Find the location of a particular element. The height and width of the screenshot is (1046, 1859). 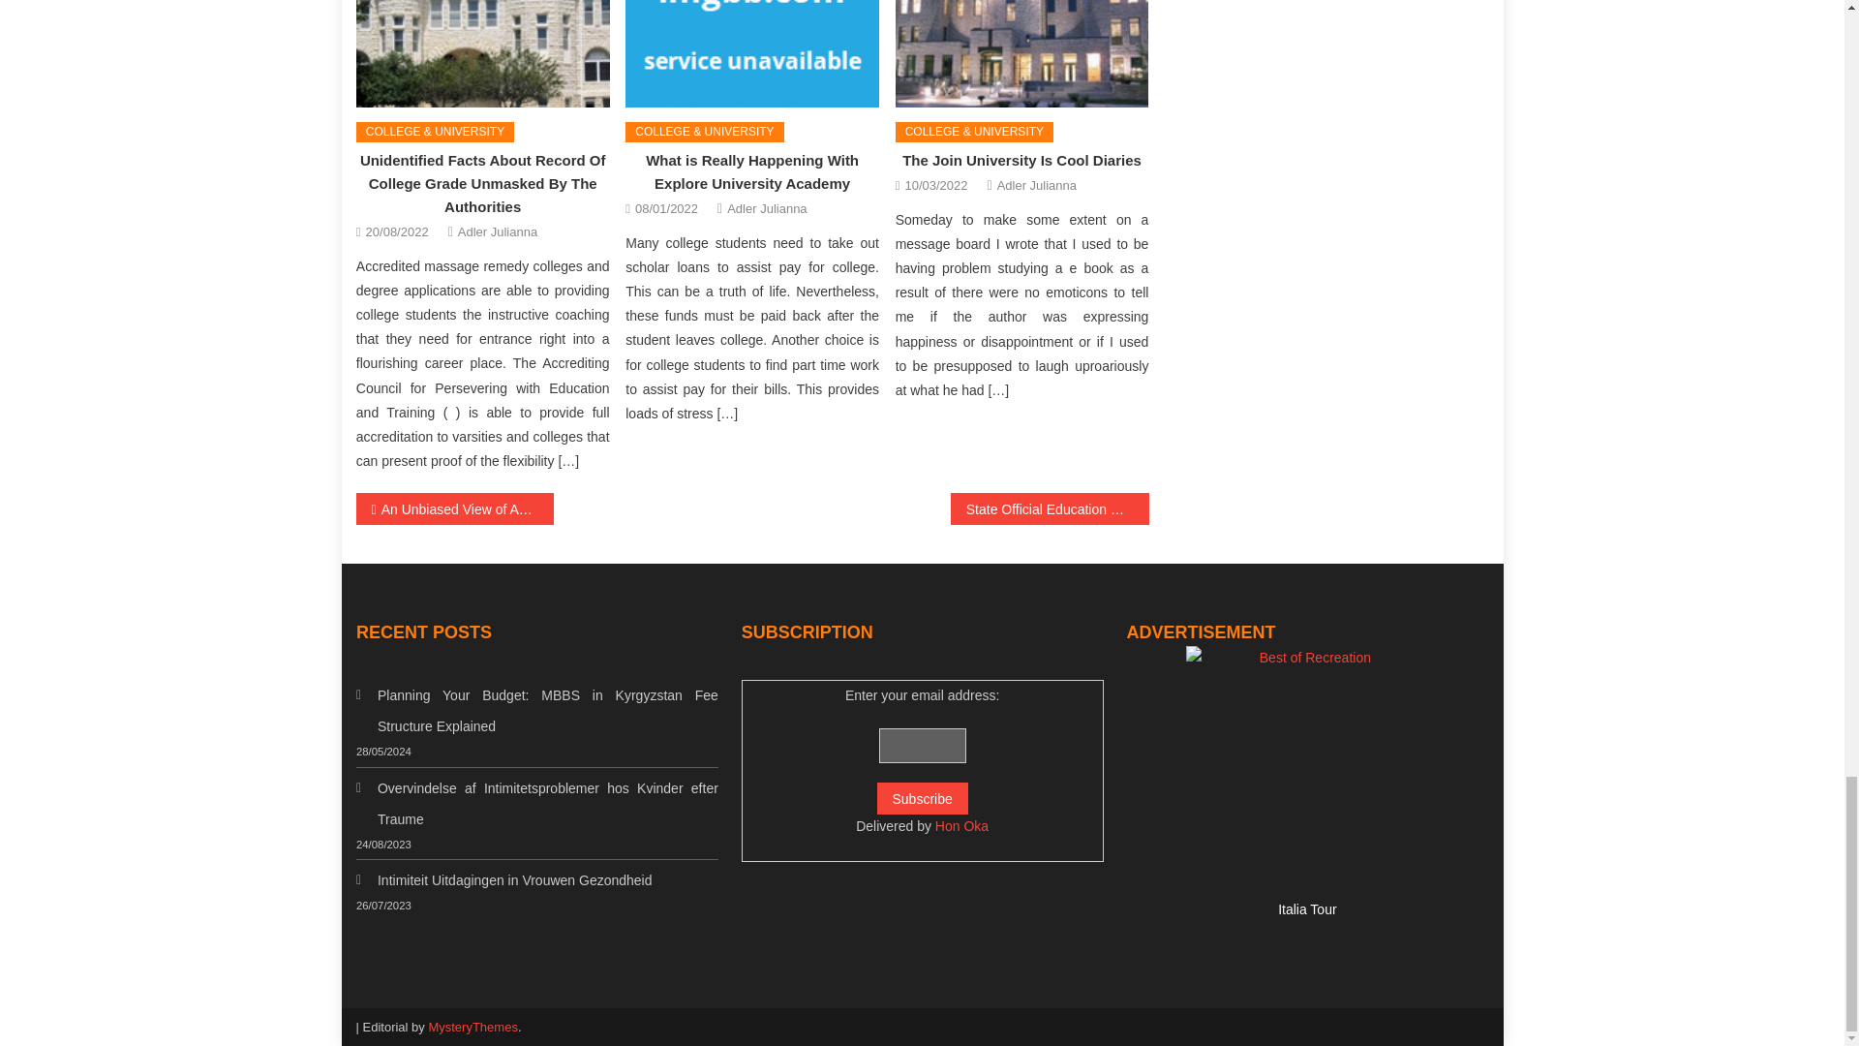

Subscribe is located at coordinates (923, 798).